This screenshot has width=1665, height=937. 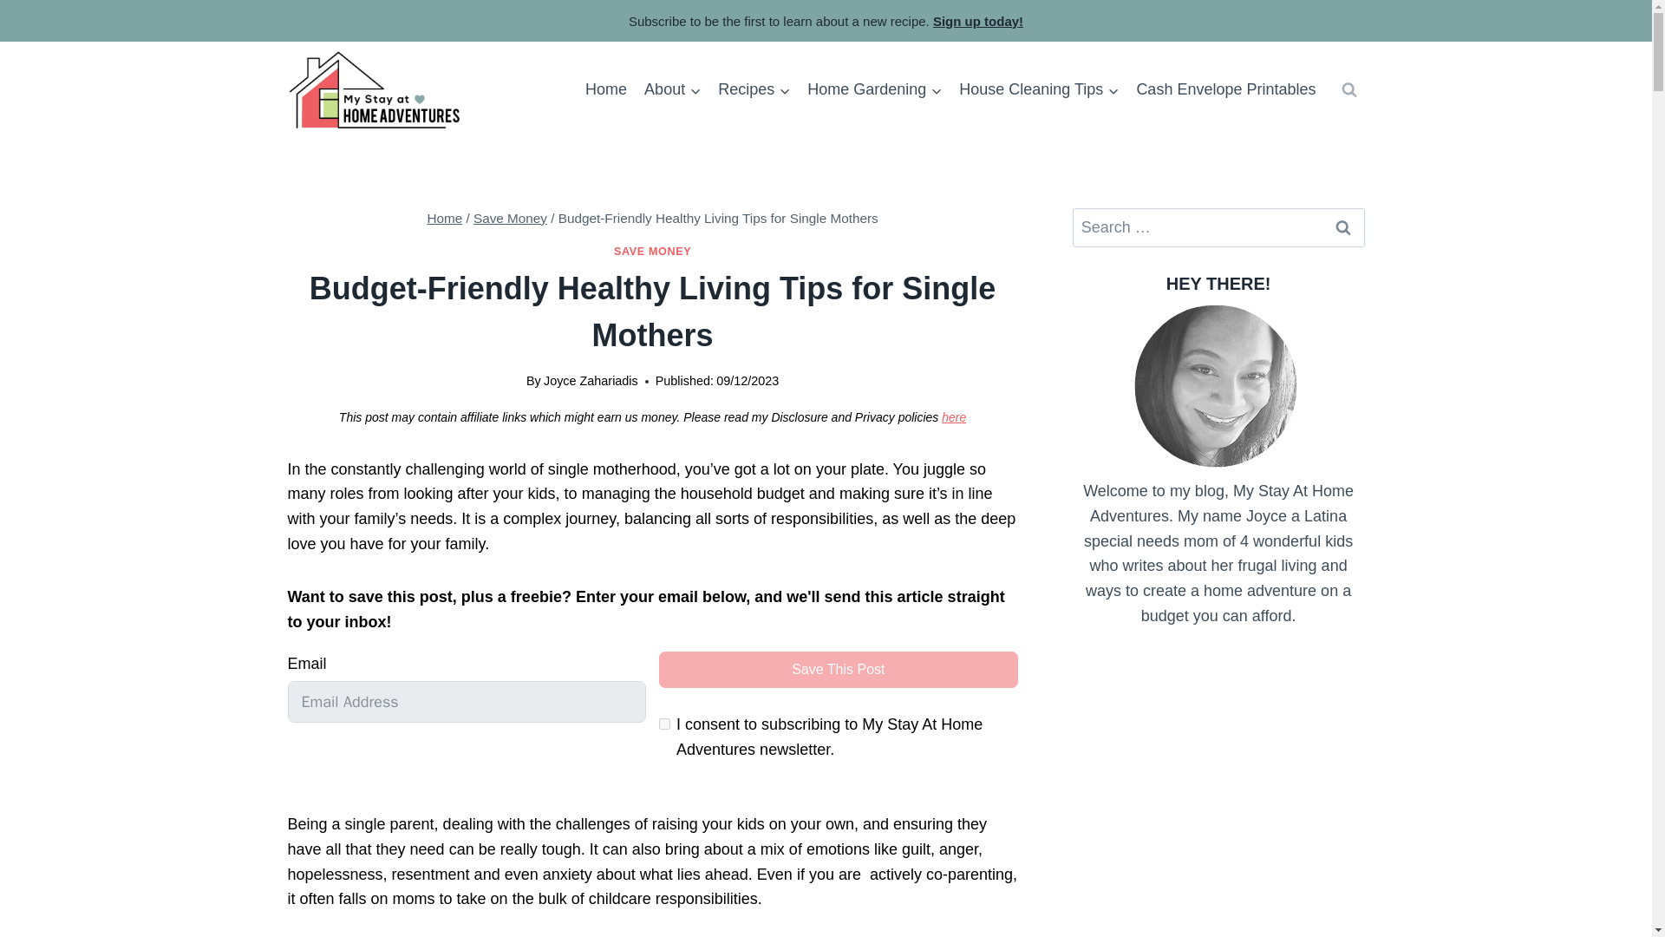 I want to click on About, so click(x=672, y=89).